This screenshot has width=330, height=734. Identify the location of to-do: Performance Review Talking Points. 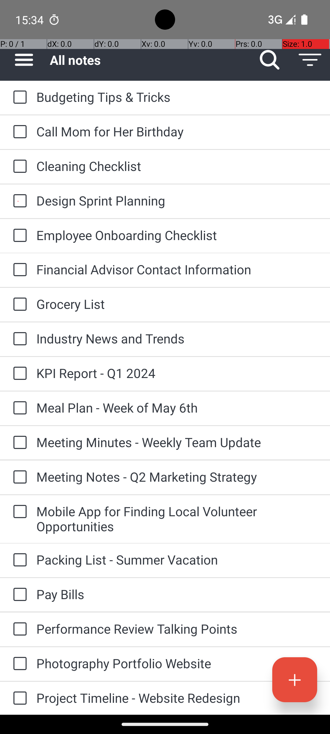
(18, 629).